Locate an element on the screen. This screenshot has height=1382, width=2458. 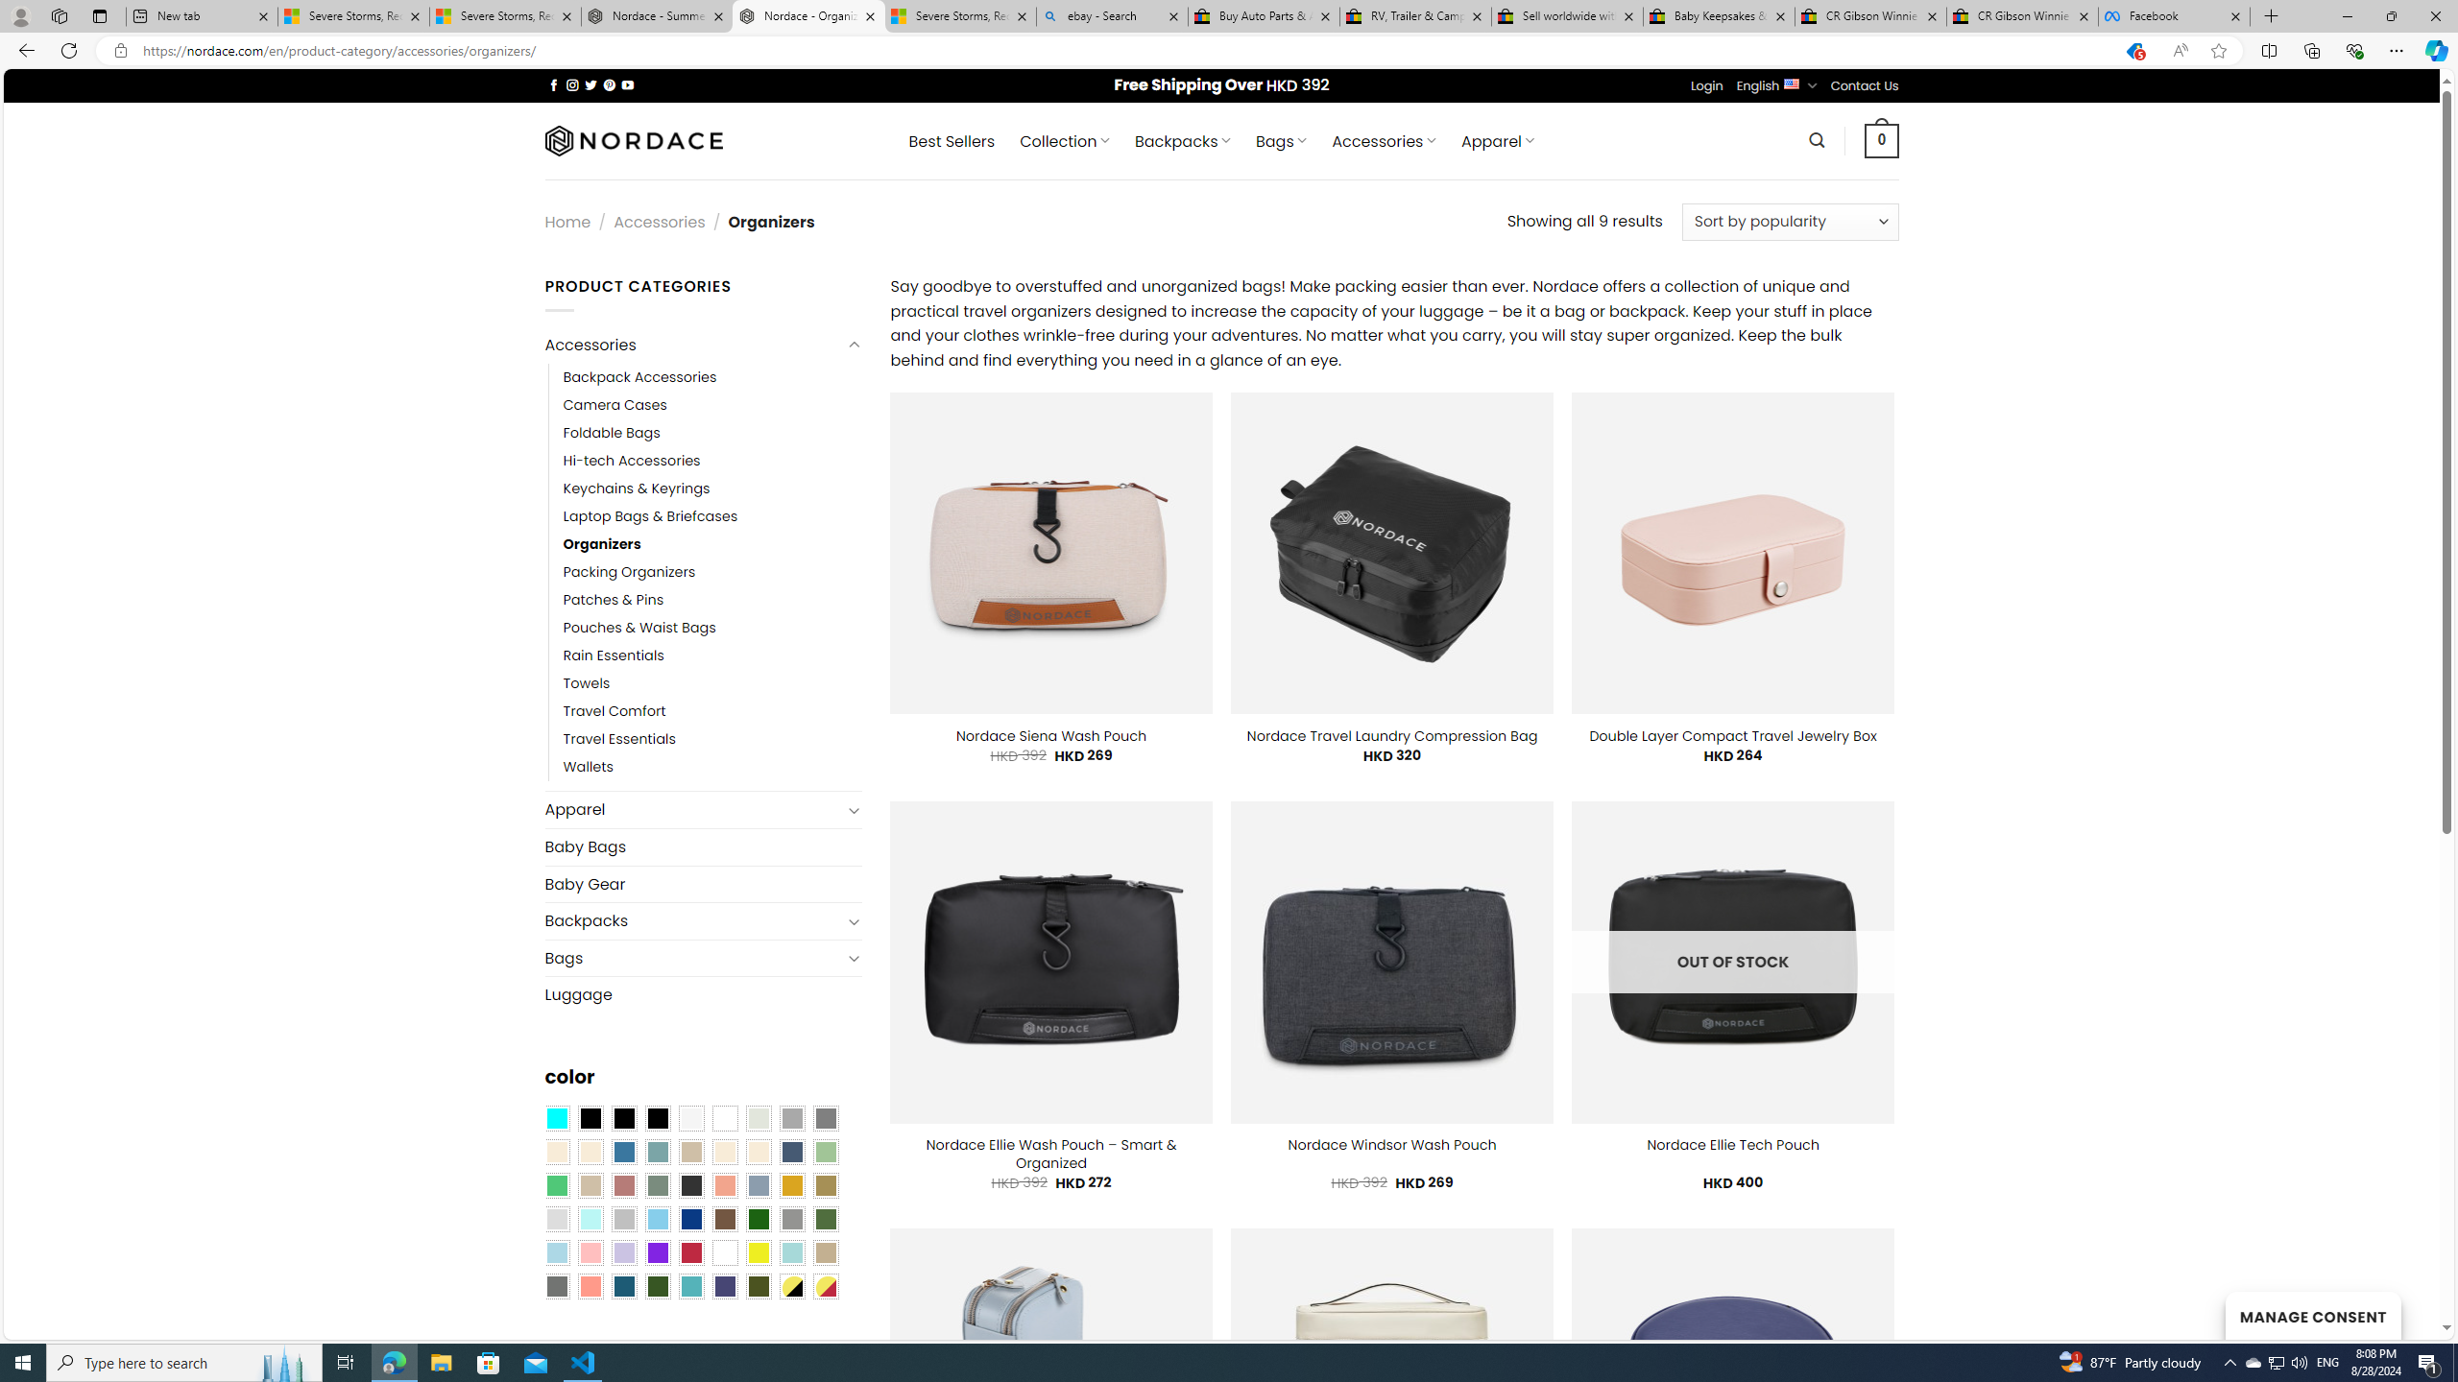
 Best Sellers is located at coordinates (952, 141).